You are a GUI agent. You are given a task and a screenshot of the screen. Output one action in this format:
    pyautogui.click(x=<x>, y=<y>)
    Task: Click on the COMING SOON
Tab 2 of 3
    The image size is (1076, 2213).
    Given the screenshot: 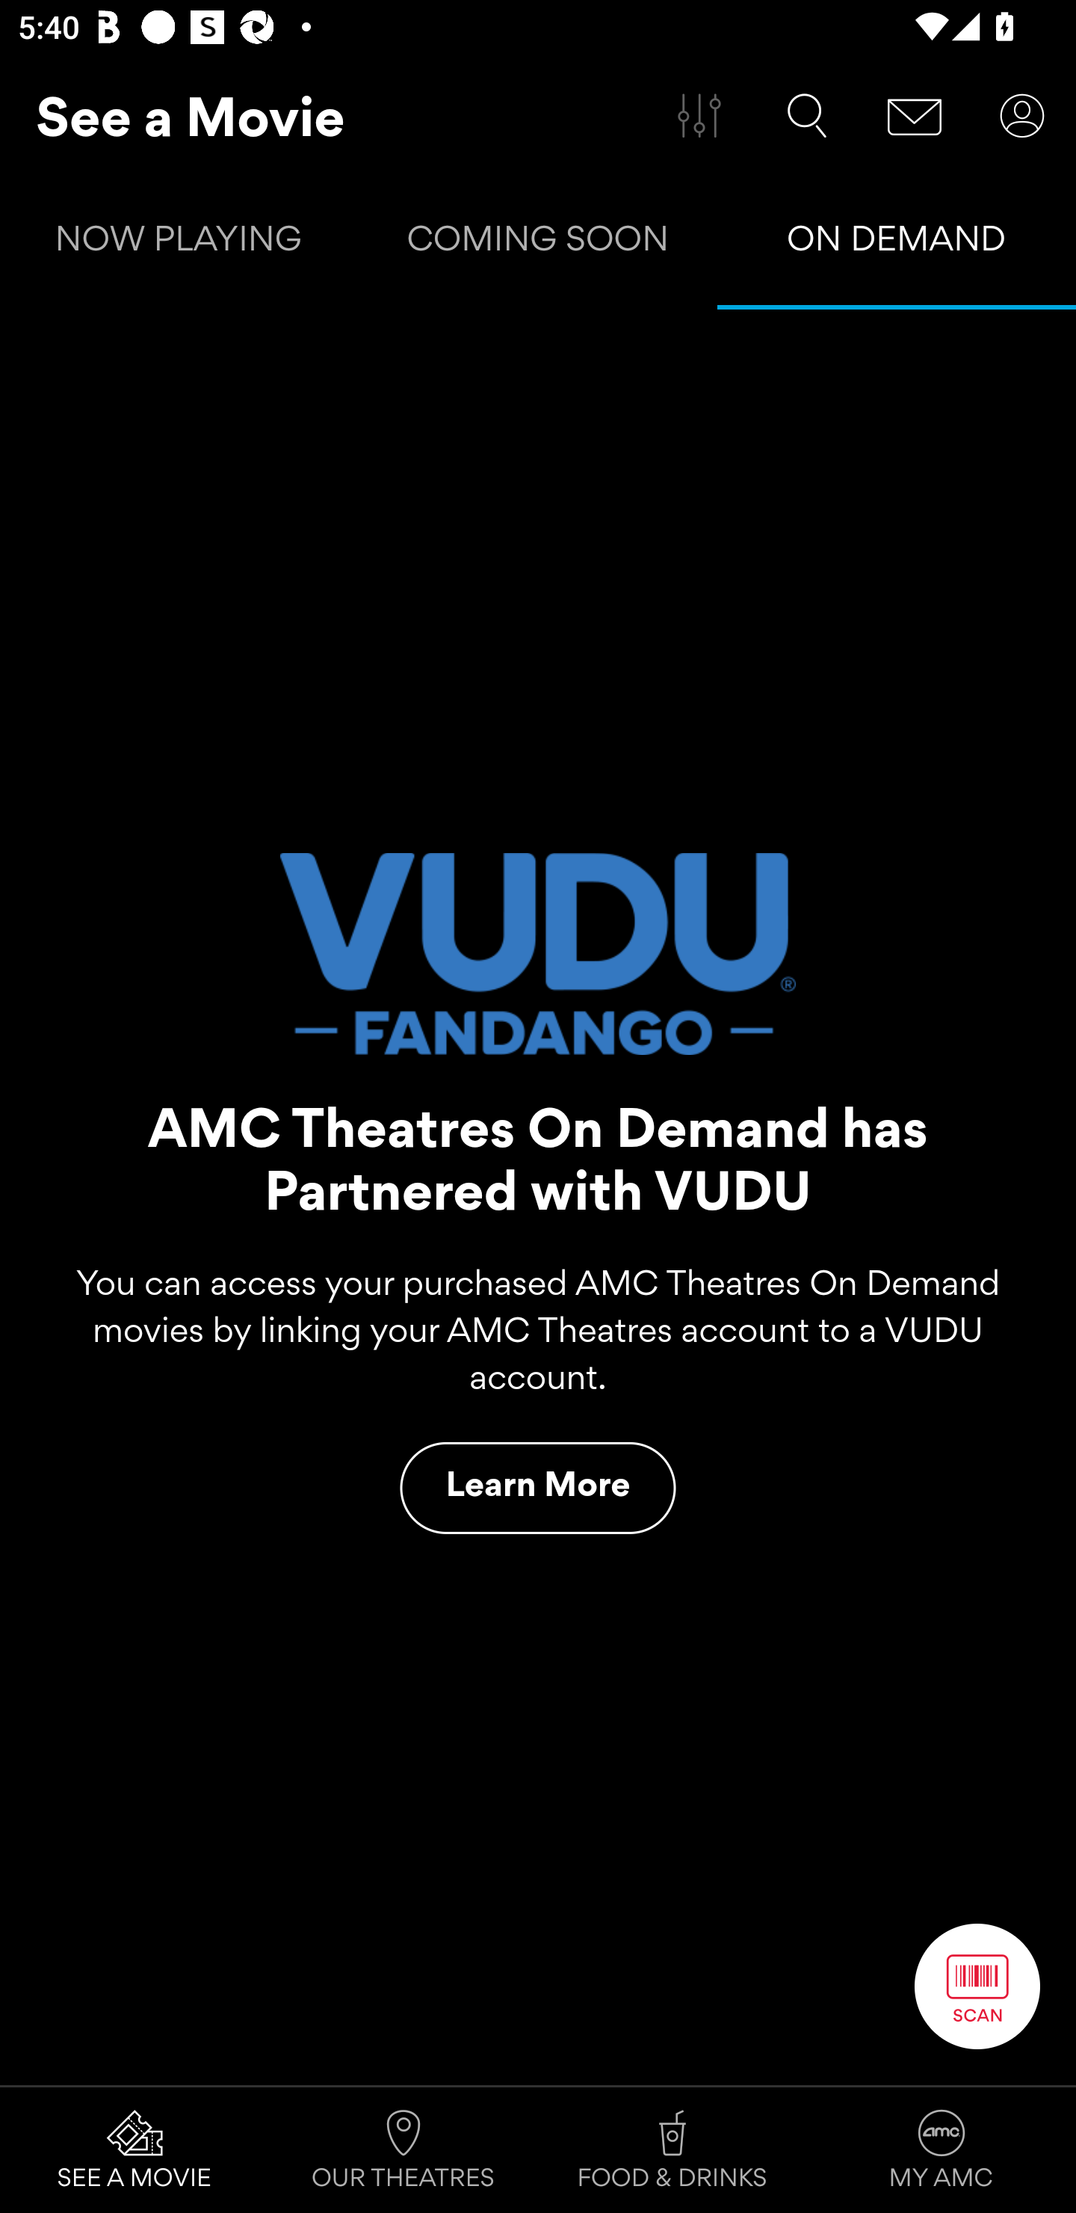 What is the action you would take?
    pyautogui.click(x=538, y=244)
    